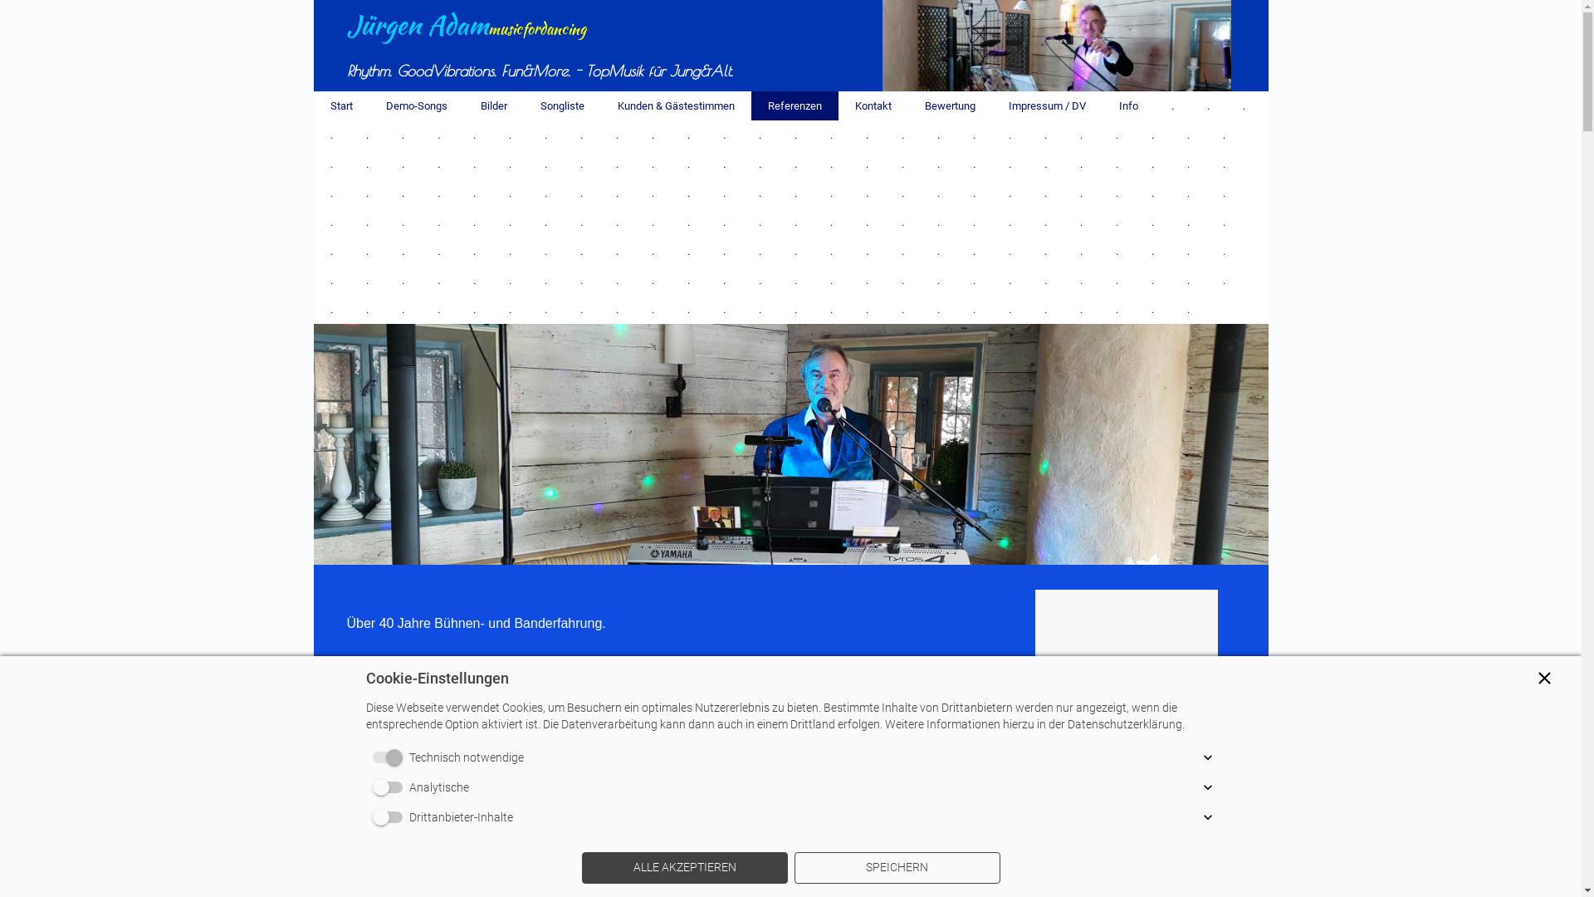 This screenshot has height=897, width=1594. I want to click on ., so click(510, 223).